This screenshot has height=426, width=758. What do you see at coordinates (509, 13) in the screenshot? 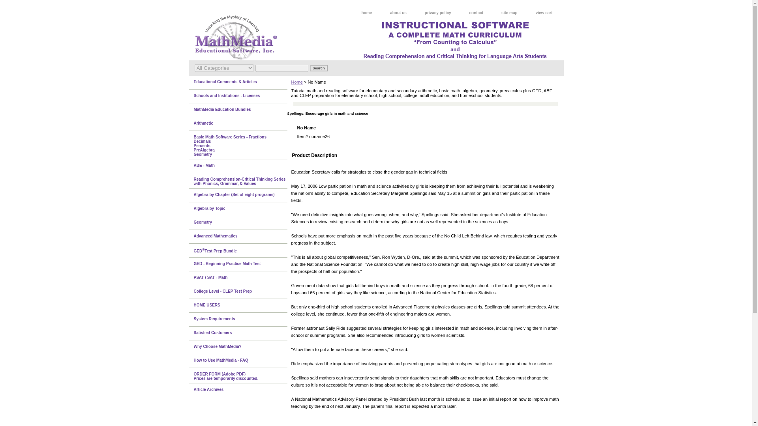
I see `site map` at bounding box center [509, 13].